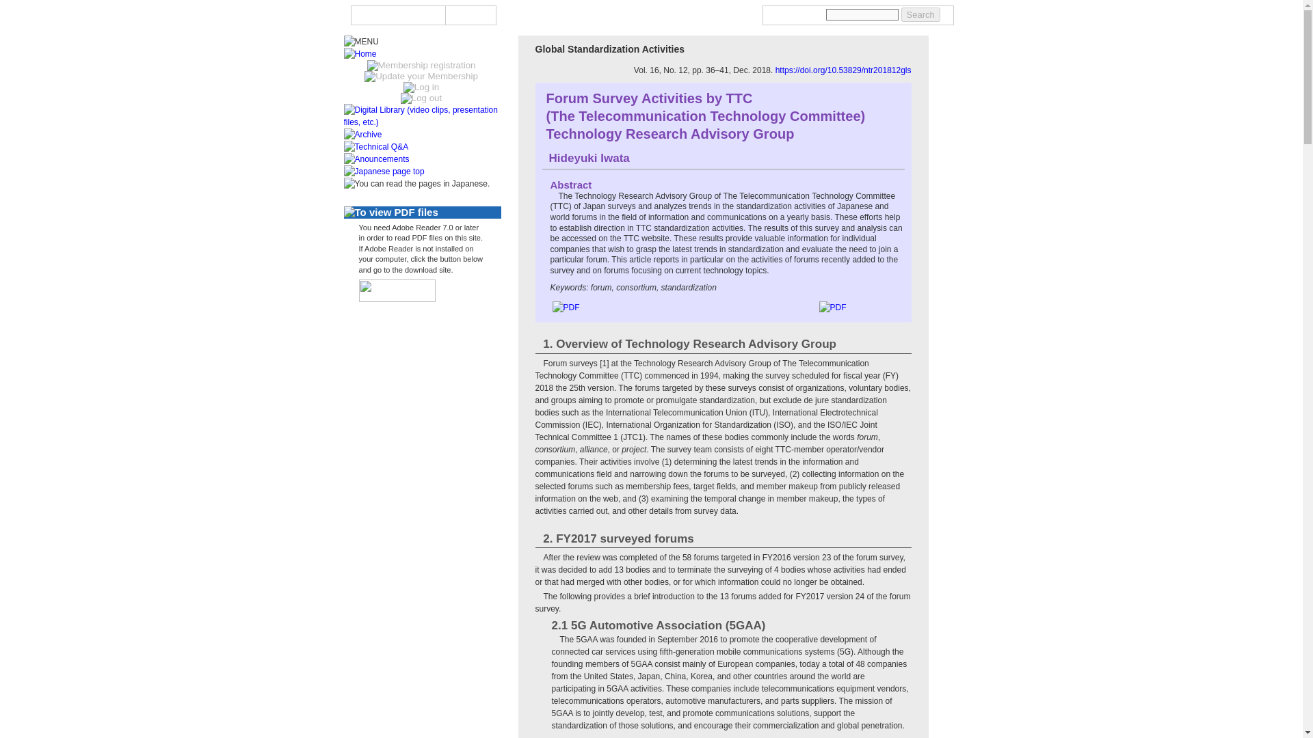 The height and width of the screenshot is (738, 1313). I want to click on Search, so click(920, 14).